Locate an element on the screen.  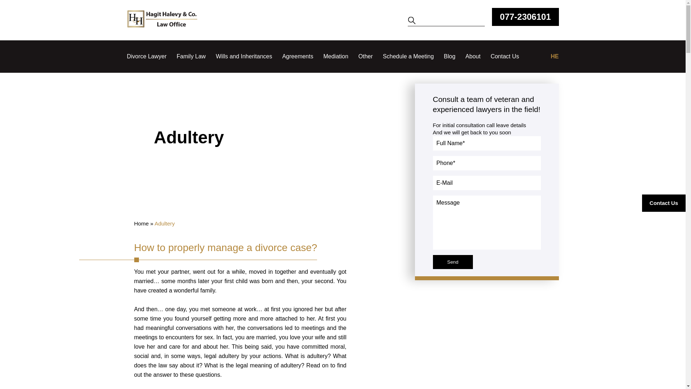
Divorce Lawyer is located at coordinates (146, 56).